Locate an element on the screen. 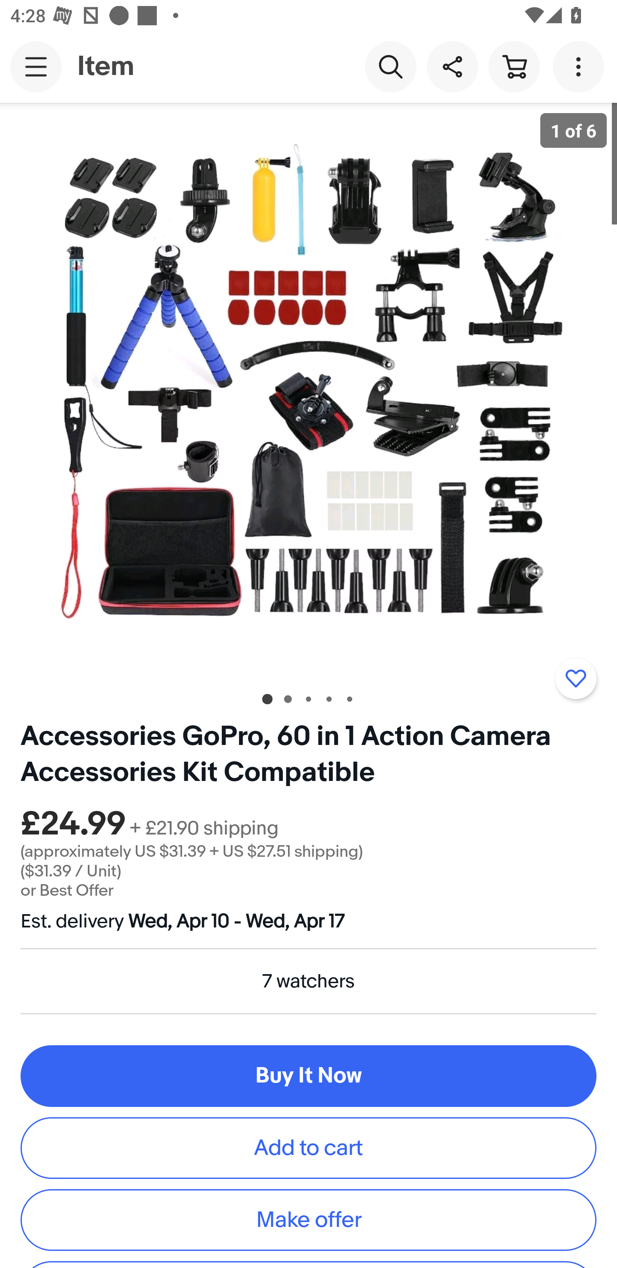  Cart button shopping cart is located at coordinates (514, 66).